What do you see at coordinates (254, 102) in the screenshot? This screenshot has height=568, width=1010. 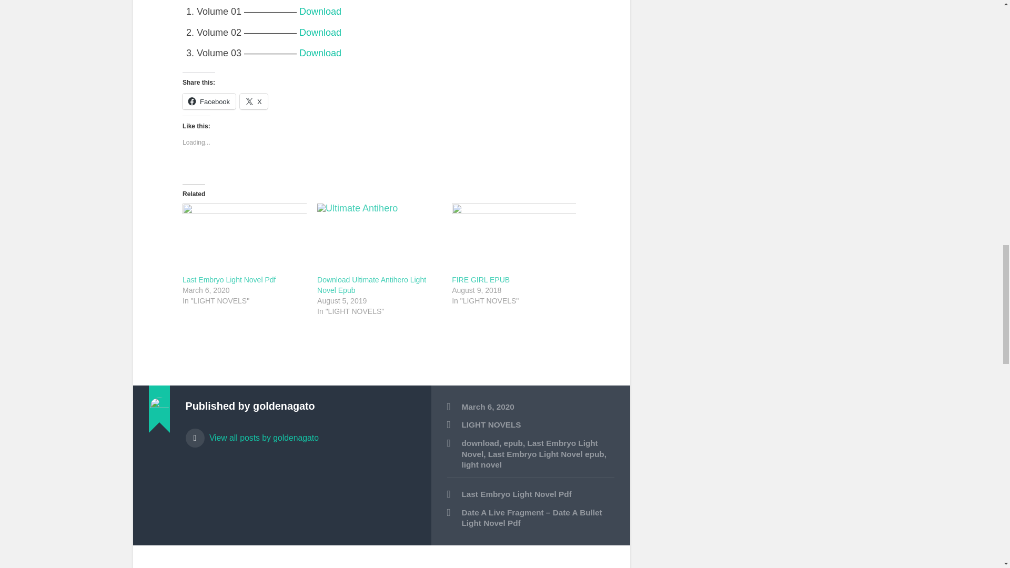 I see `X` at bounding box center [254, 102].